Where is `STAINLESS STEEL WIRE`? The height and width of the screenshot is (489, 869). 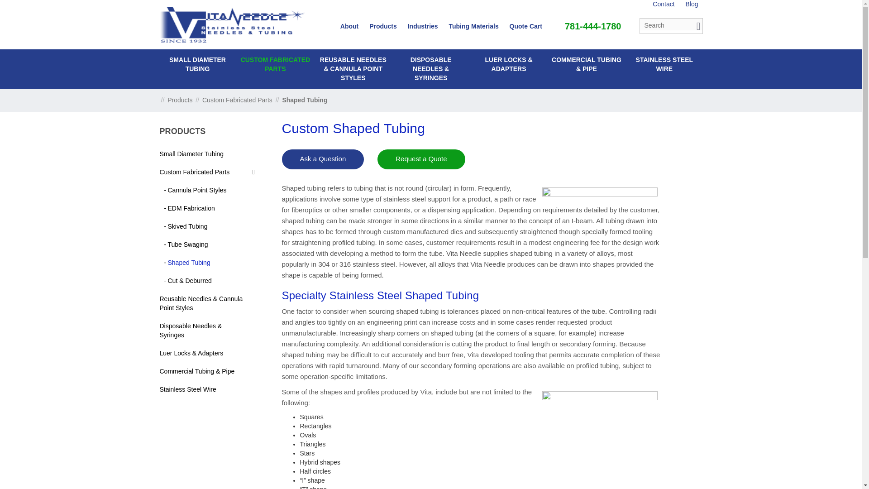 STAINLESS STEEL WIRE is located at coordinates (664, 65).